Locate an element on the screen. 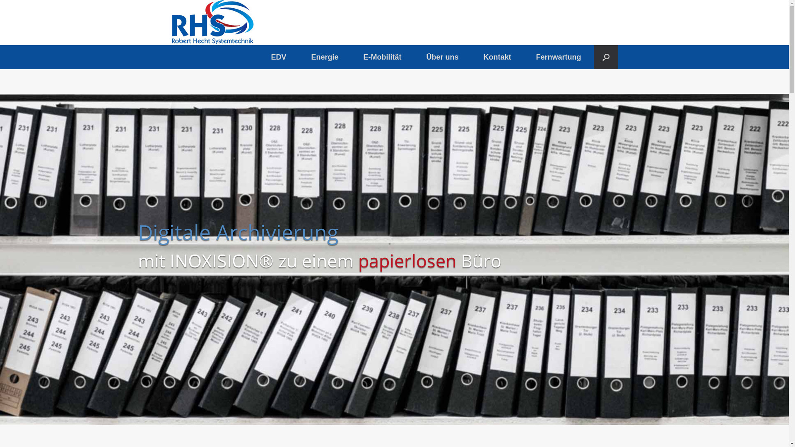 This screenshot has height=447, width=795. Kontakt is located at coordinates (497, 57).